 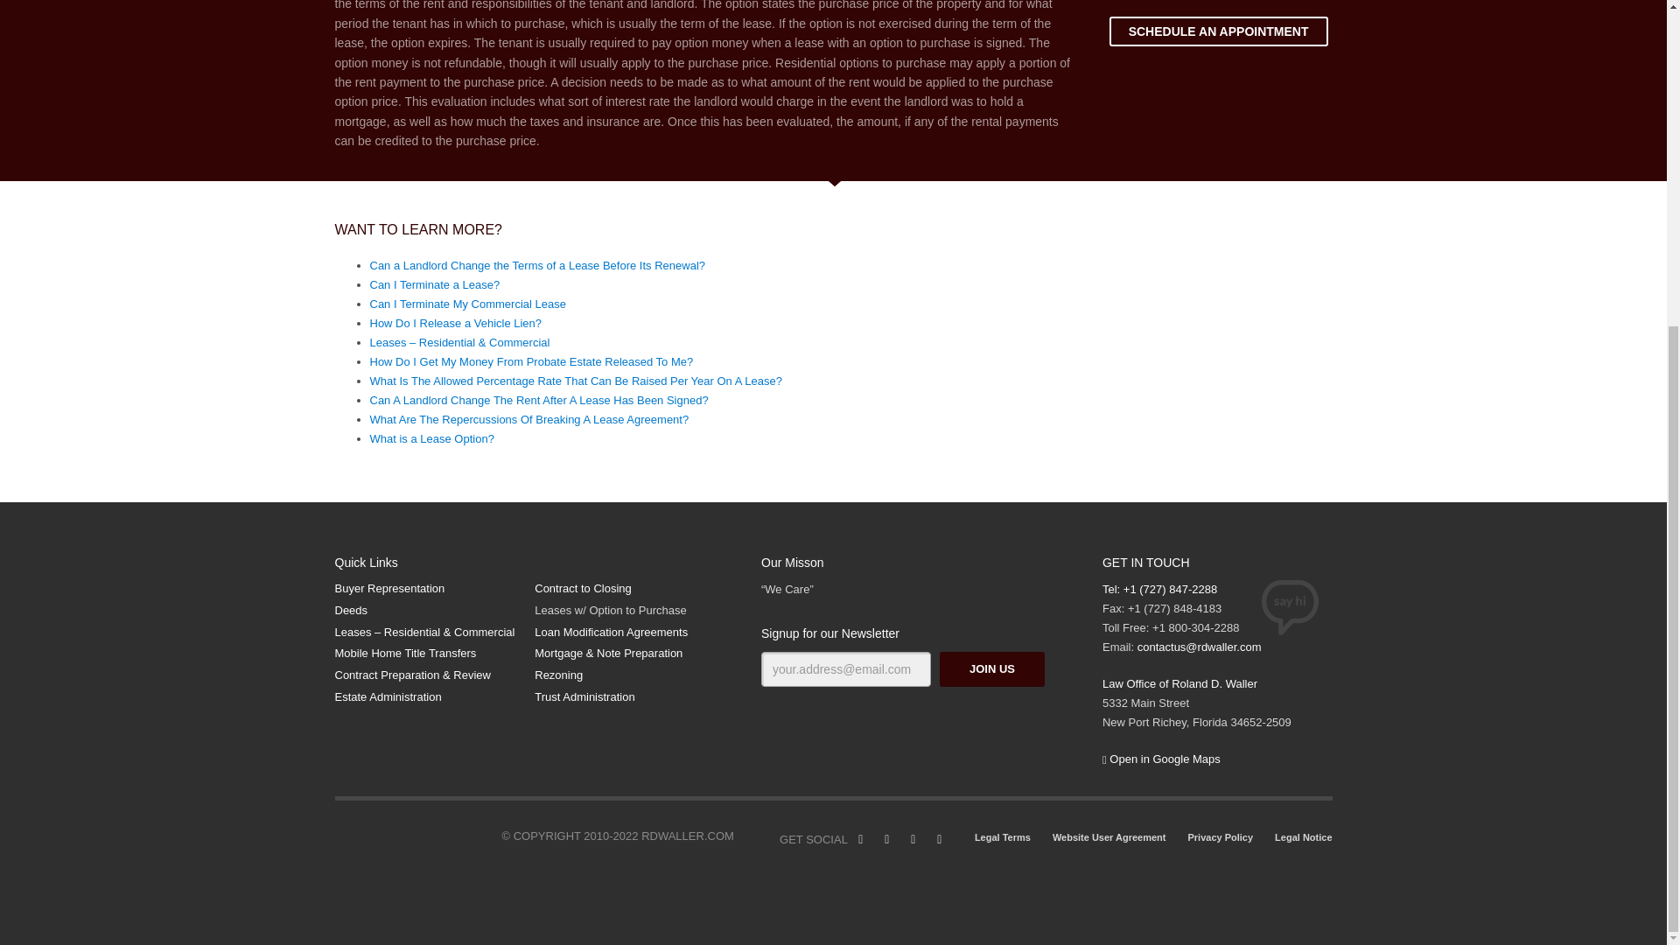 What do you see at coordinates (861, 840) in the screenshot?
I see `Like us on Facebook!` at bounding box center [861, 840].